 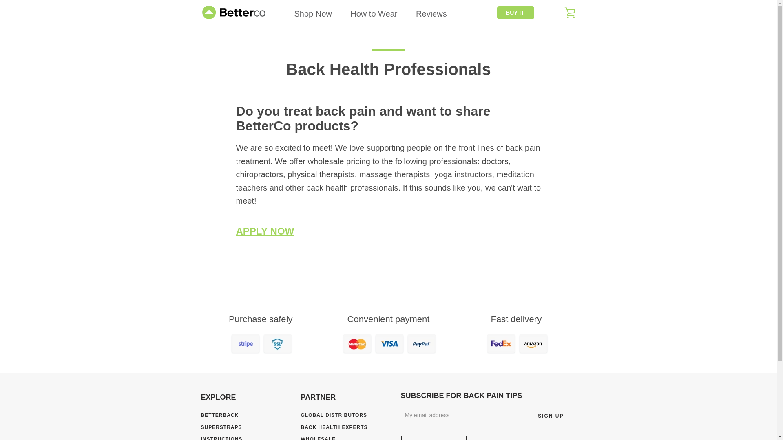 I want to click on Reviews, so click(x=431, y=13).